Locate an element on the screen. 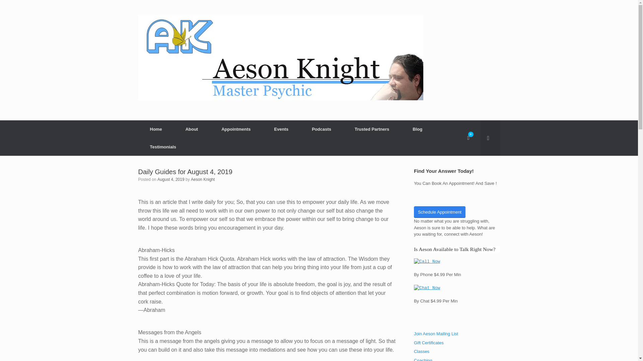 This screenshot has height=361, width=643. Welcome to Aeson Knight is located at coordinates (281, 57).